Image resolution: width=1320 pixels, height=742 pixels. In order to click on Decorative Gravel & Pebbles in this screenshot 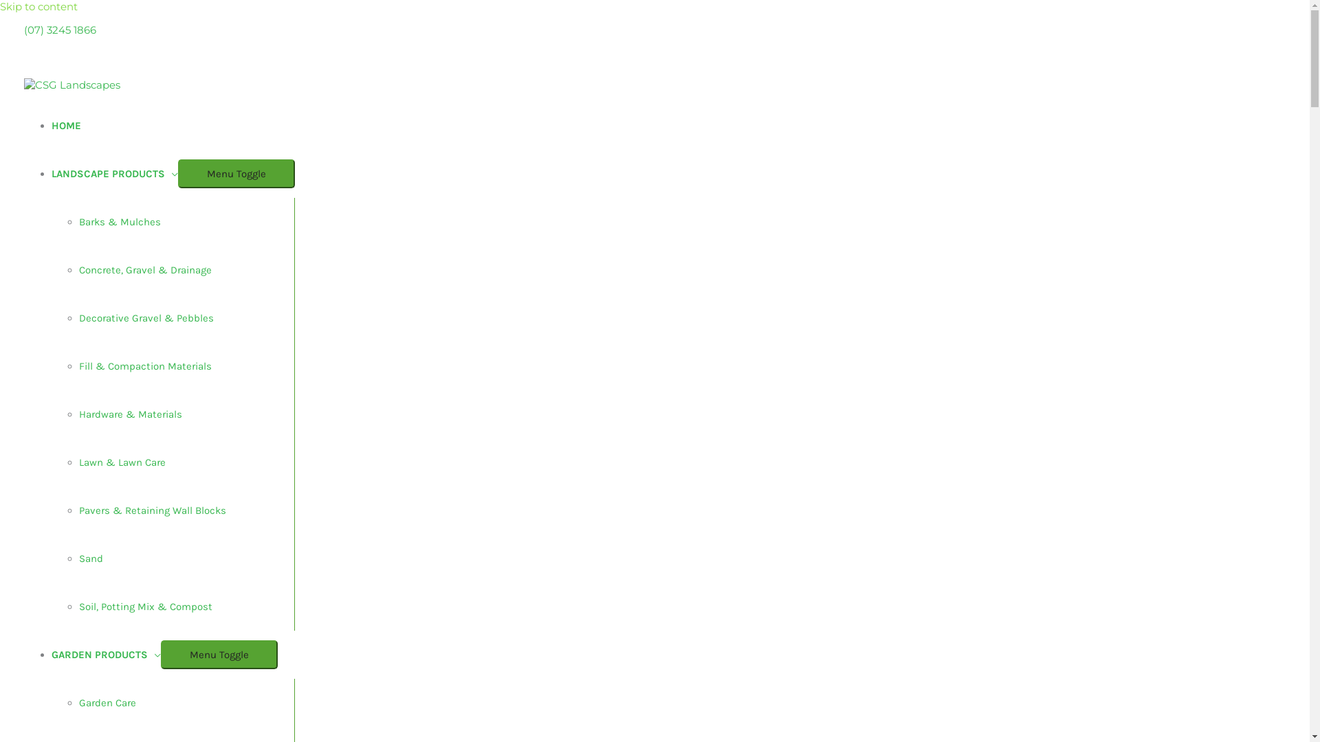, I will do `click(146, 318)`.